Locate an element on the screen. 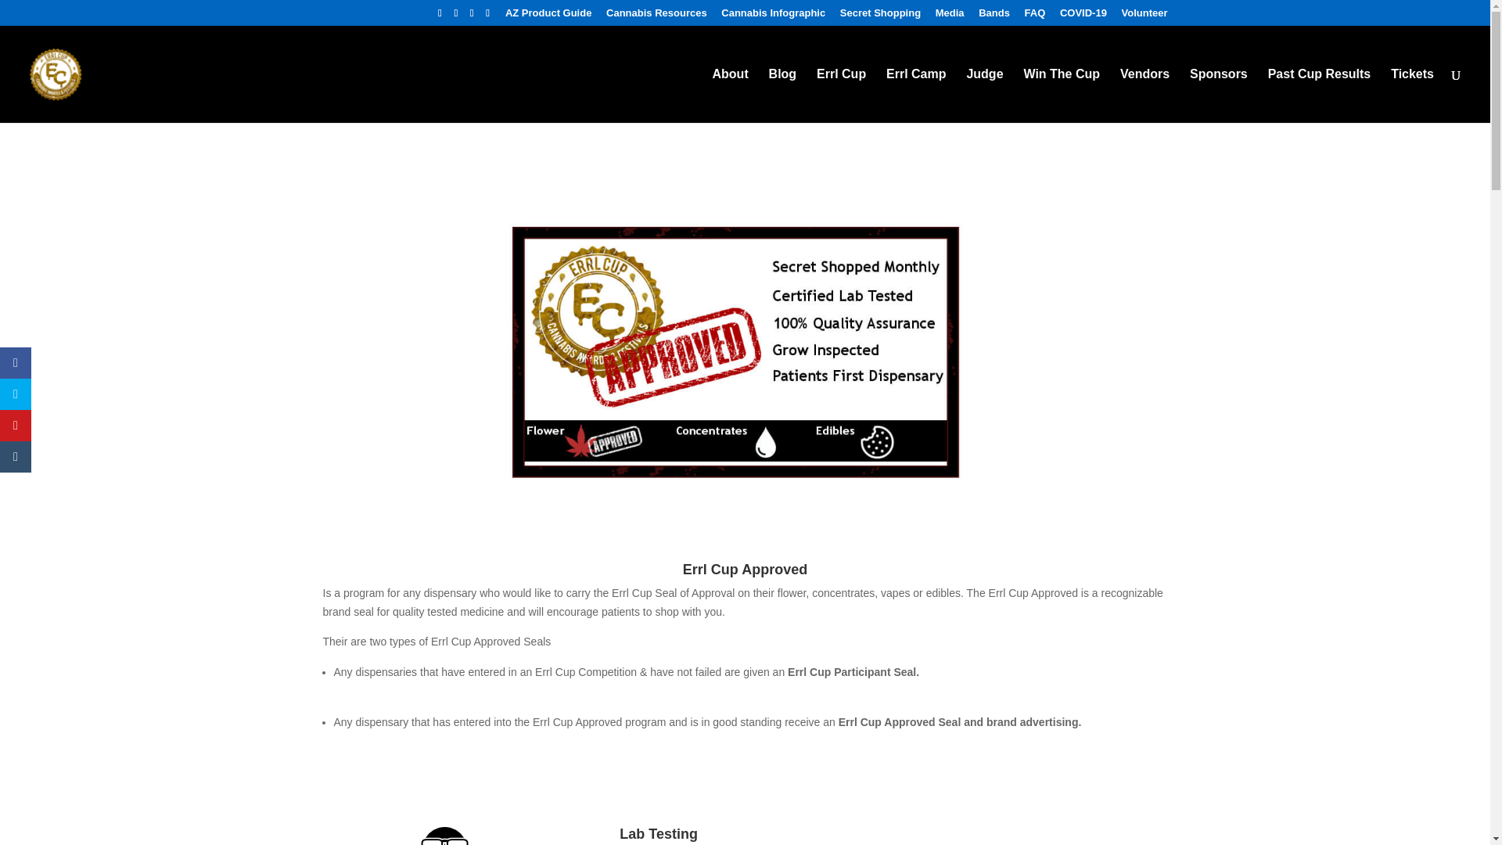  Errl Camp is located at coordinates (915, 95).